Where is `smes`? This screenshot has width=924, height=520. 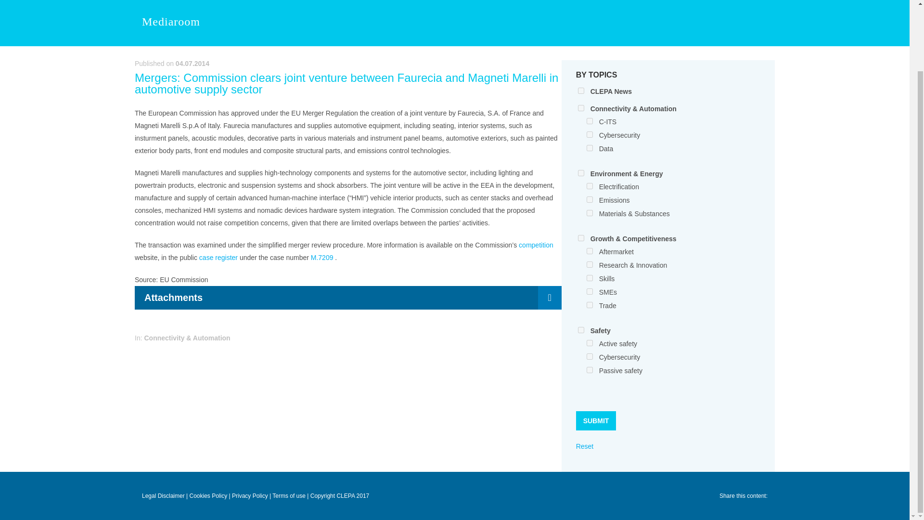
smes is located at coordinates (590, 292).